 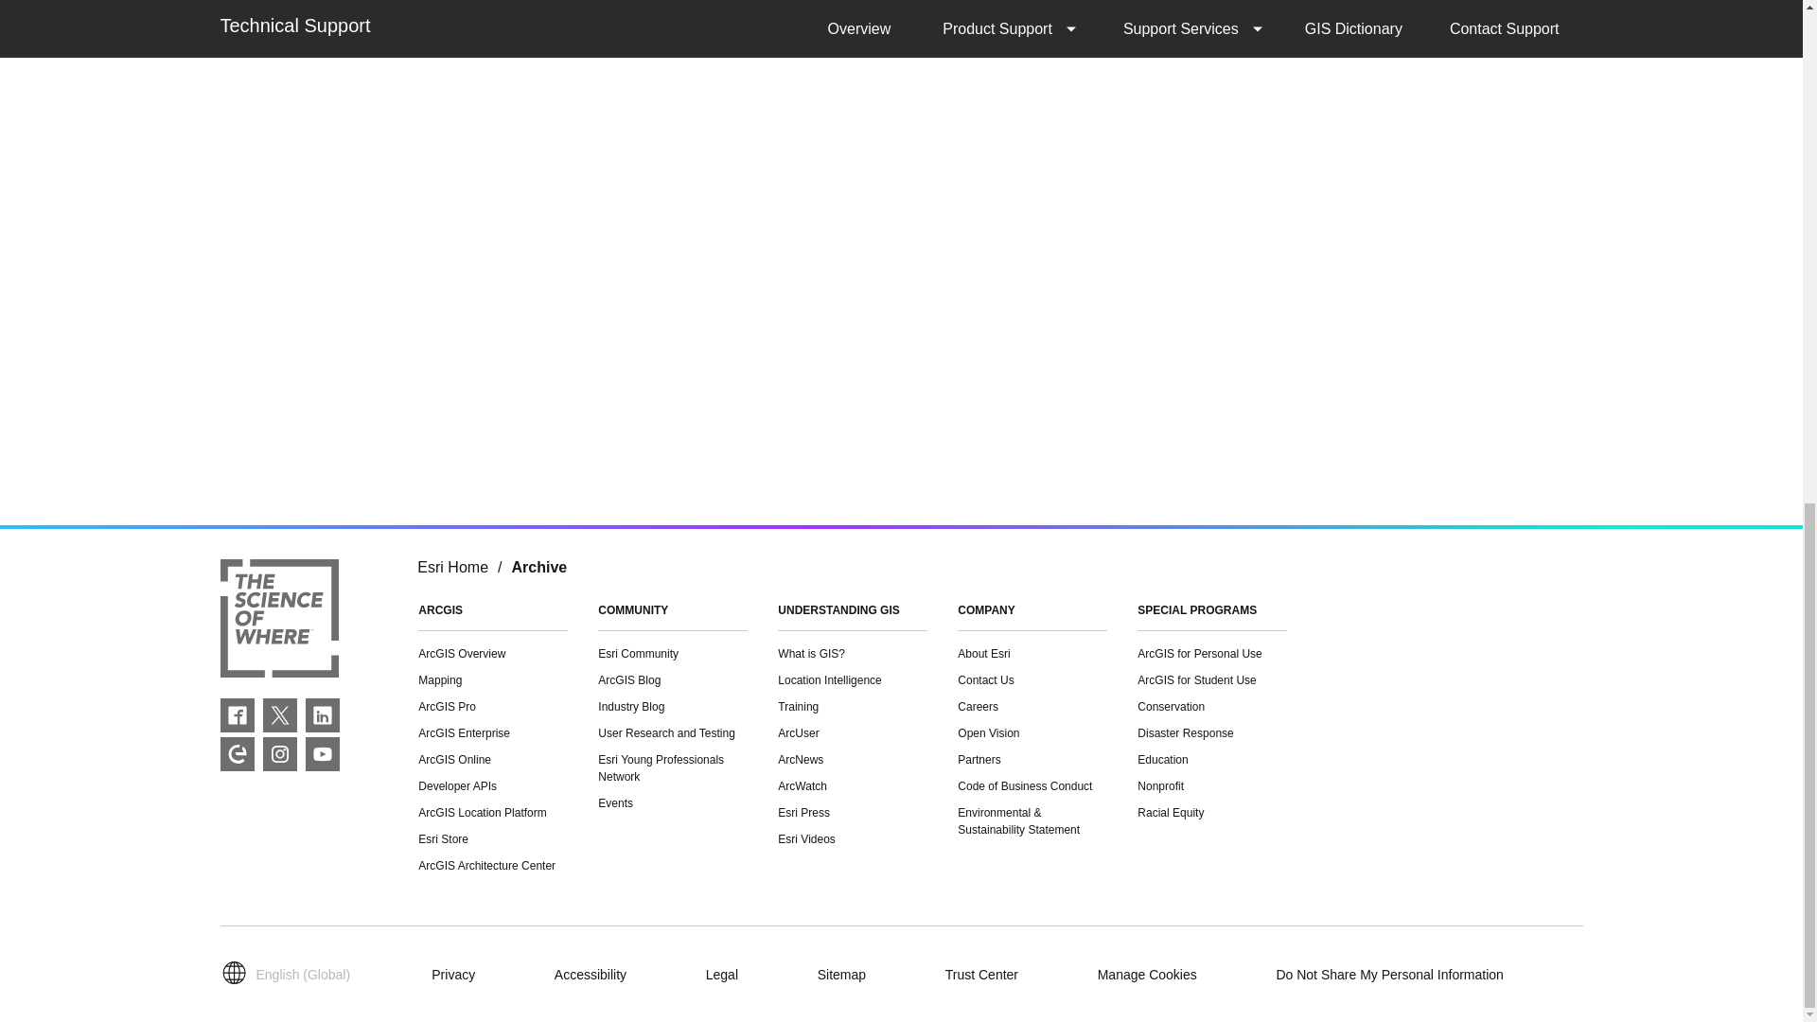 What do you see at coordinates (290, 975) in the screenshot?
I see `Switch Language` at bounding box center [290, 975].